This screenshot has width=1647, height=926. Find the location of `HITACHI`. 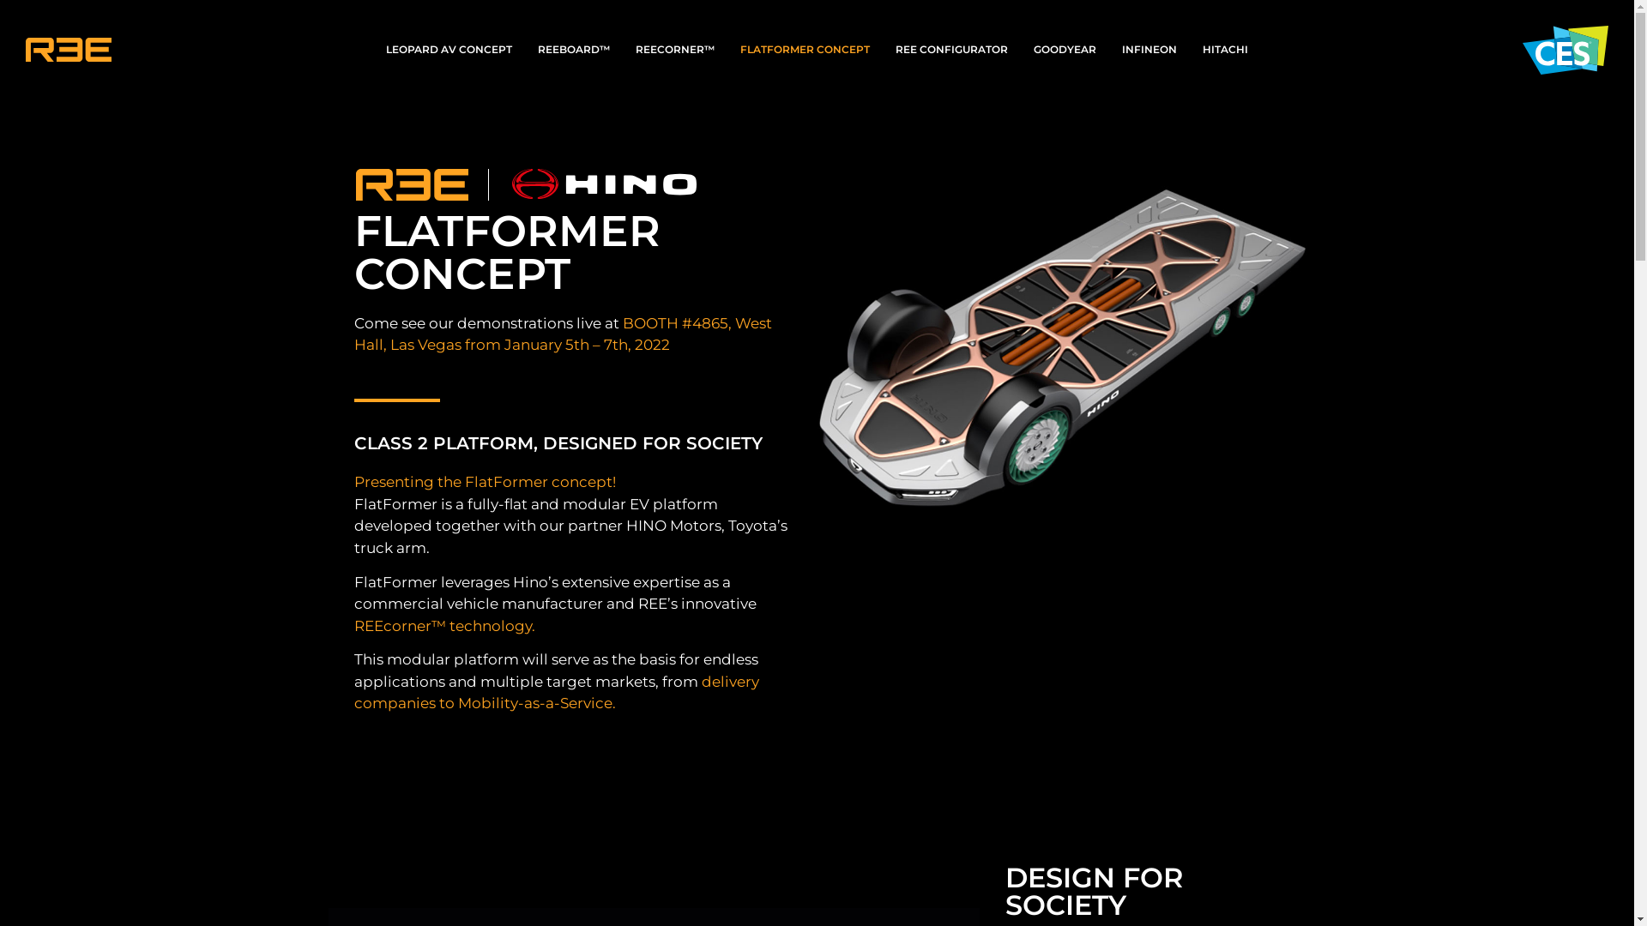

HITACHI is located at coordinates (1225, 50).